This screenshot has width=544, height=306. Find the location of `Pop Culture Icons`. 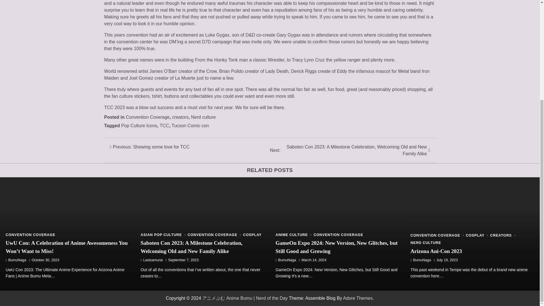

Pop Culture Icons is located at coordinates (139, 126).